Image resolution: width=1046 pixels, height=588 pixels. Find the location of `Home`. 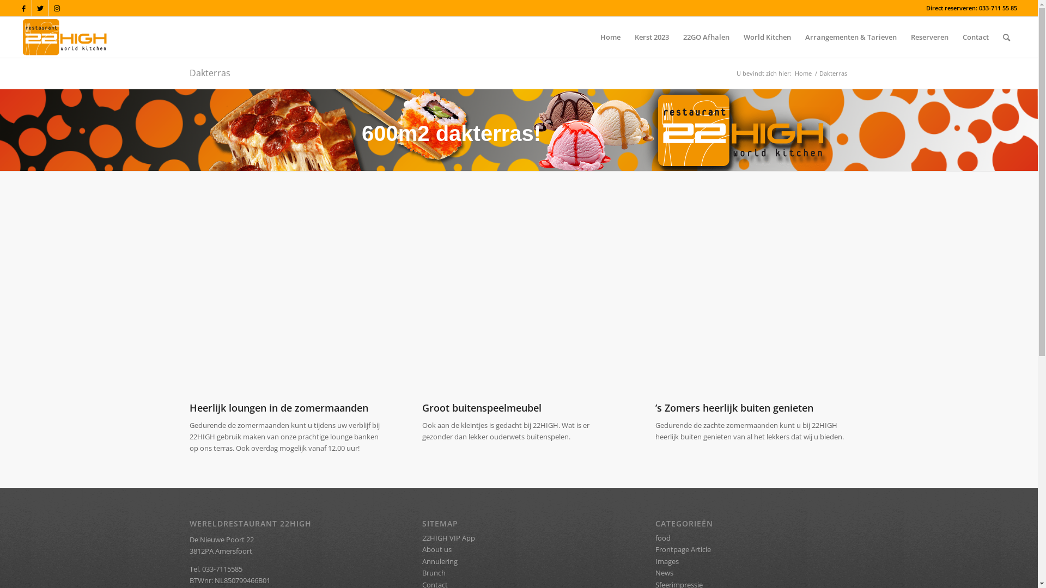

Home is located at coordinates (610, 37).